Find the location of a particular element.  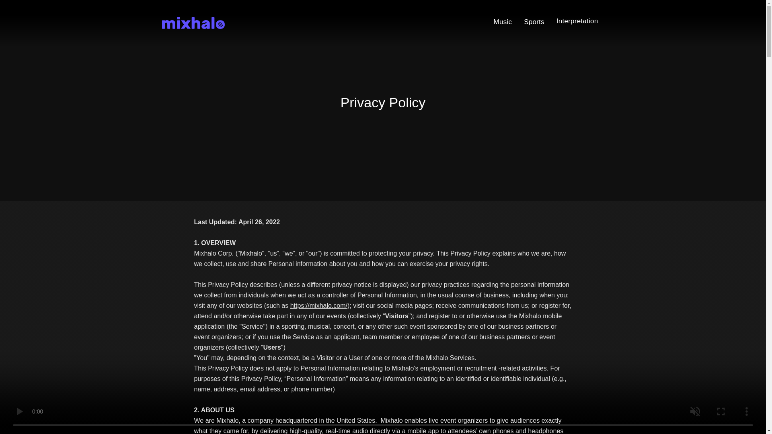

Interpretation is located at coordinates (577, 21).